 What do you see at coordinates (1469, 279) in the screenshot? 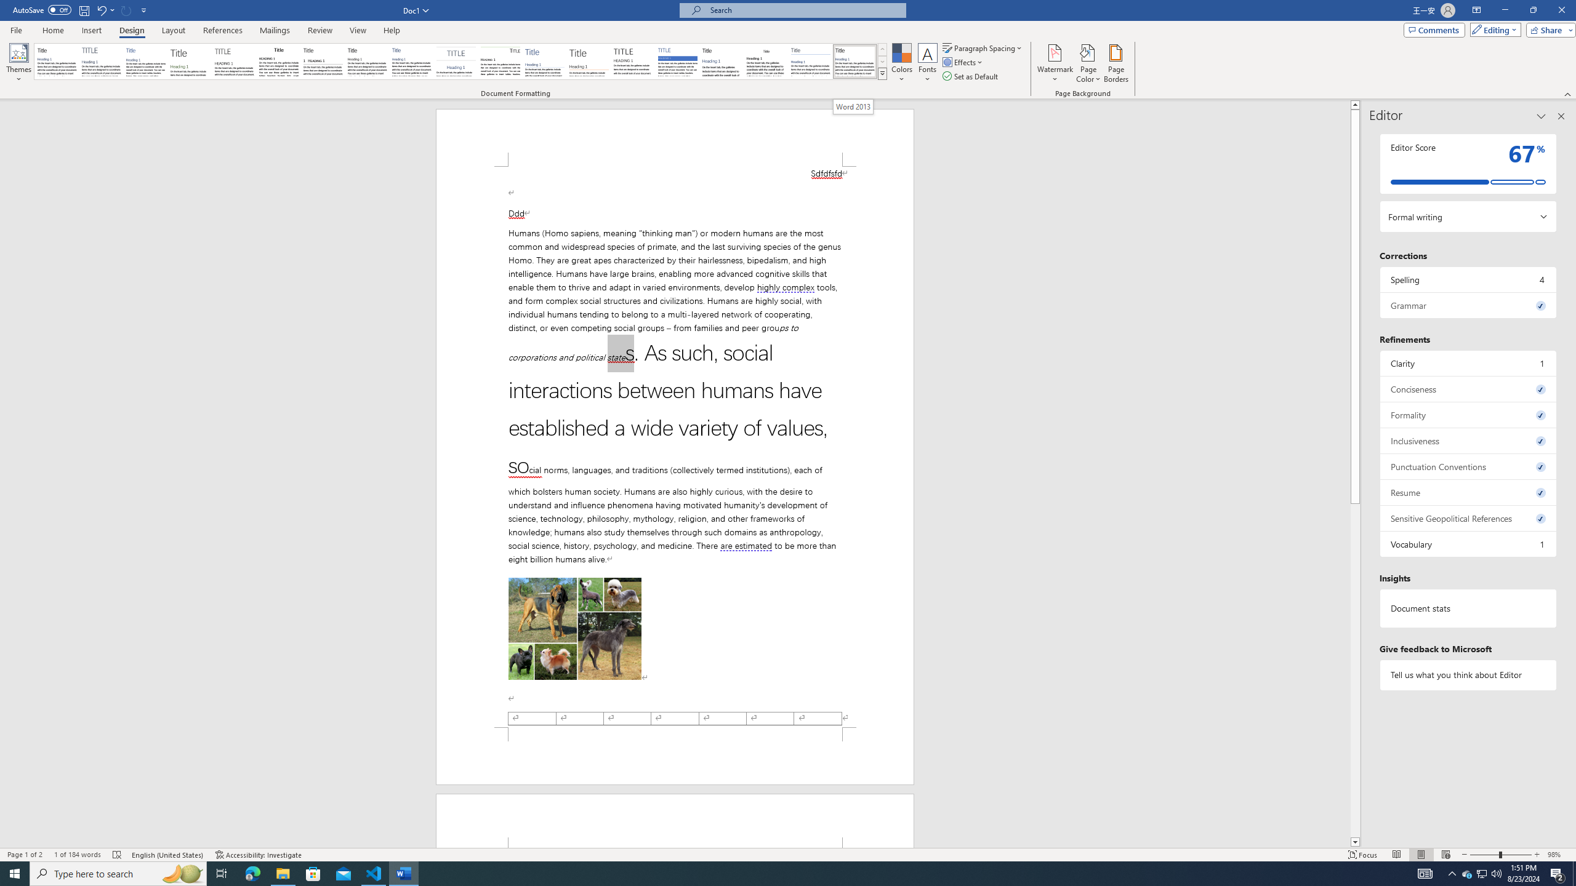
I see `Spelling, 4 issues. Press space or enter to review items.` at bounding box center [1469, 279].